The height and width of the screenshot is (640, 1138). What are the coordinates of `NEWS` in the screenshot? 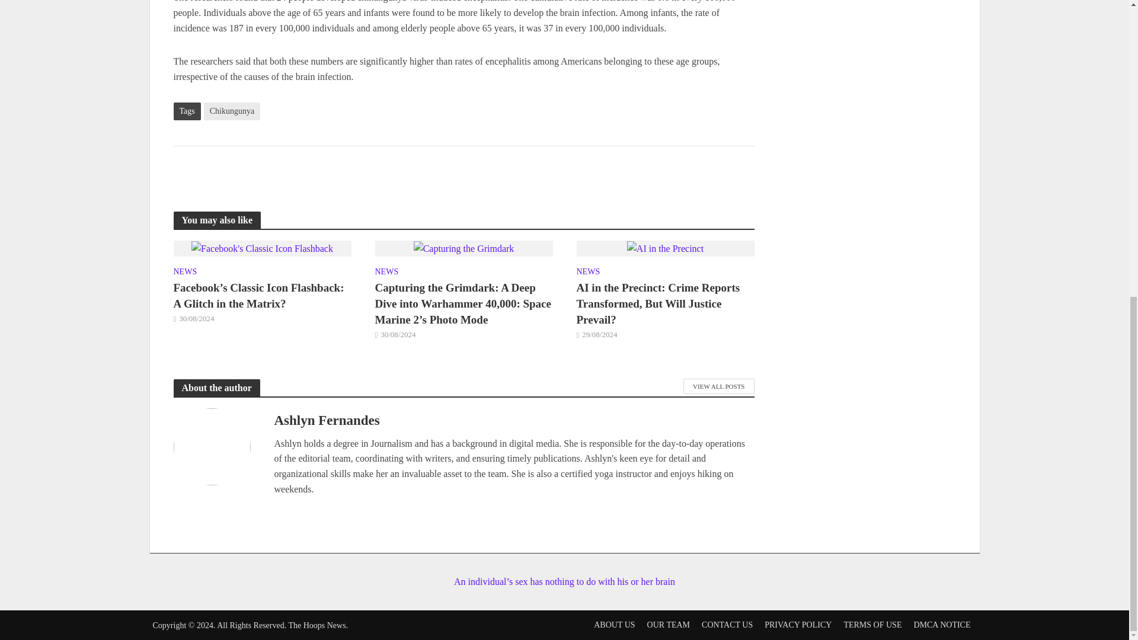 It's located at (185, 273).